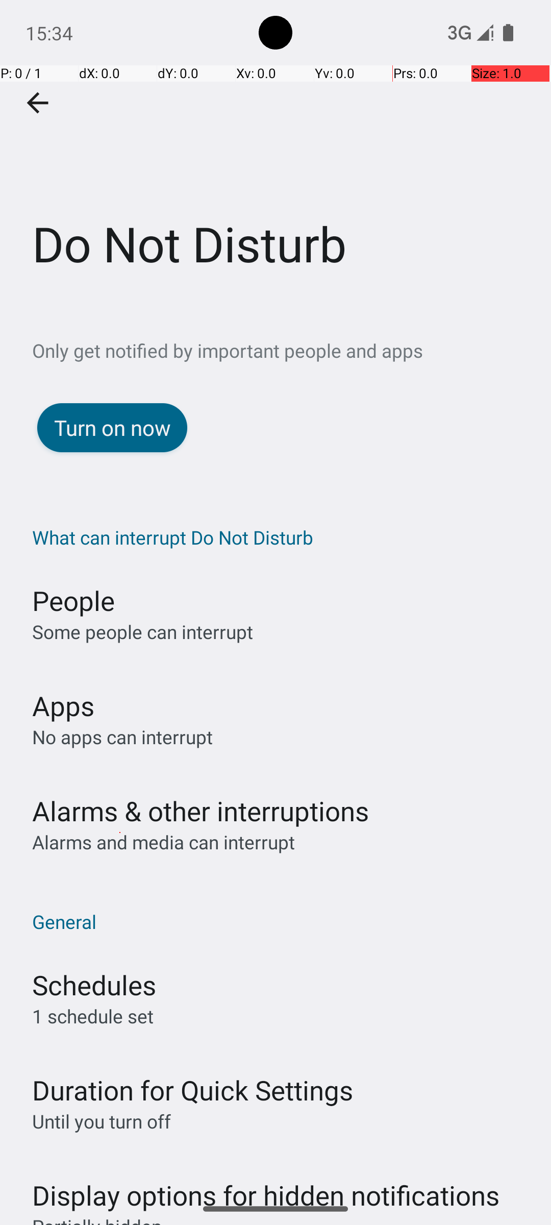  I want to click on People, so click(73, 600).